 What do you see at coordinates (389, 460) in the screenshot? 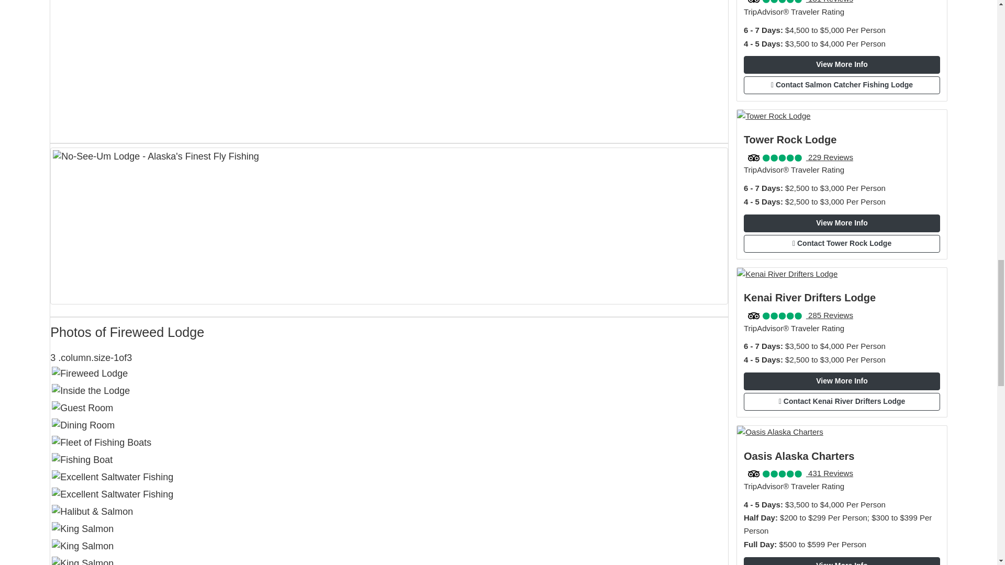
I see `Fishing Boat` at bounding box center [389, 460].